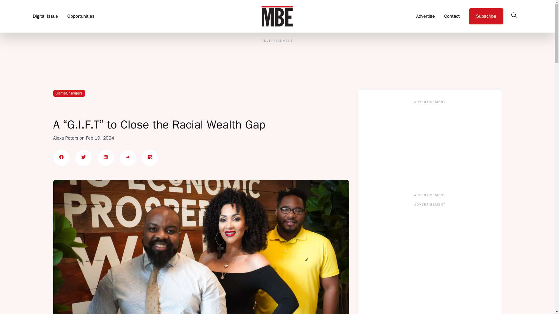  Describe the element at coordinates (430, 144) in the screenshot. I see `Advertisement` at that location.